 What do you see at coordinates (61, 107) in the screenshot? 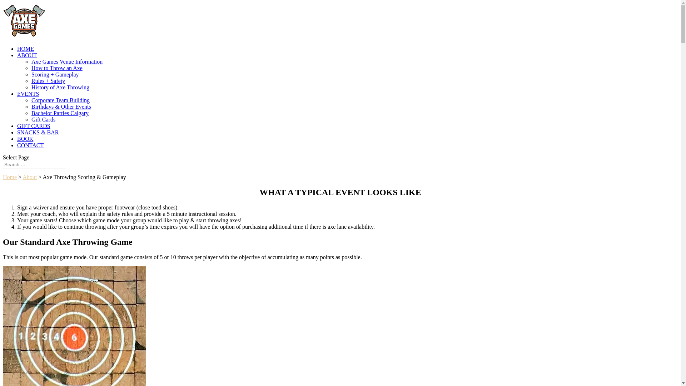
I see `Birthdays & Other Events` at bounding box center [61, 107].